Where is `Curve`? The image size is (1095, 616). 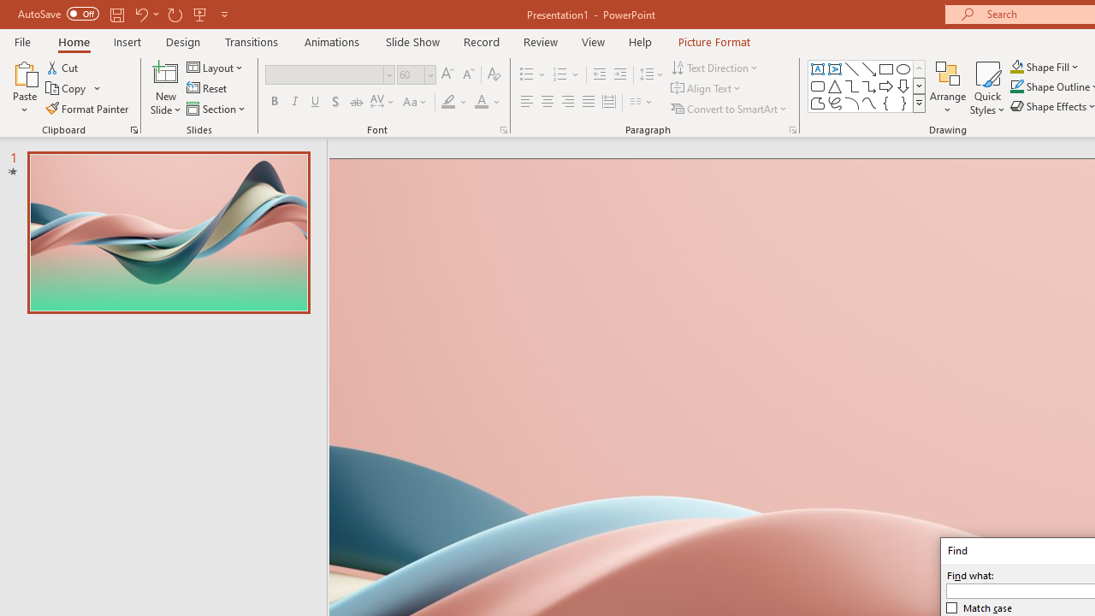
Curve is located at coordinates (869, 103).